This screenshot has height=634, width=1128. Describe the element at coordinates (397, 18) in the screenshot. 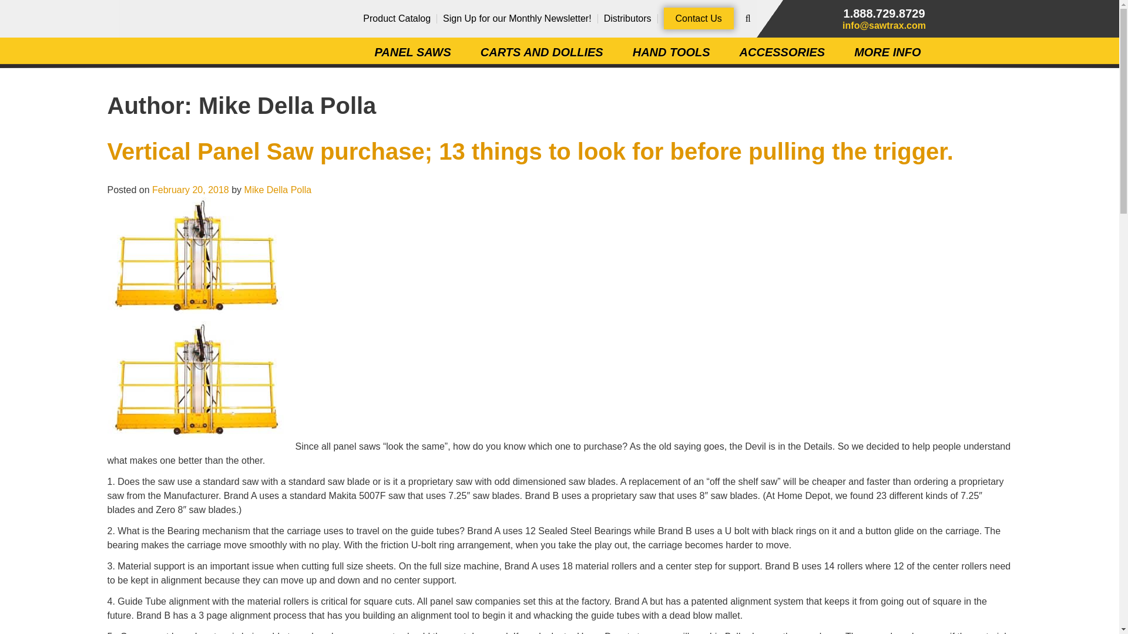

I see `Product Catalog` at that location.